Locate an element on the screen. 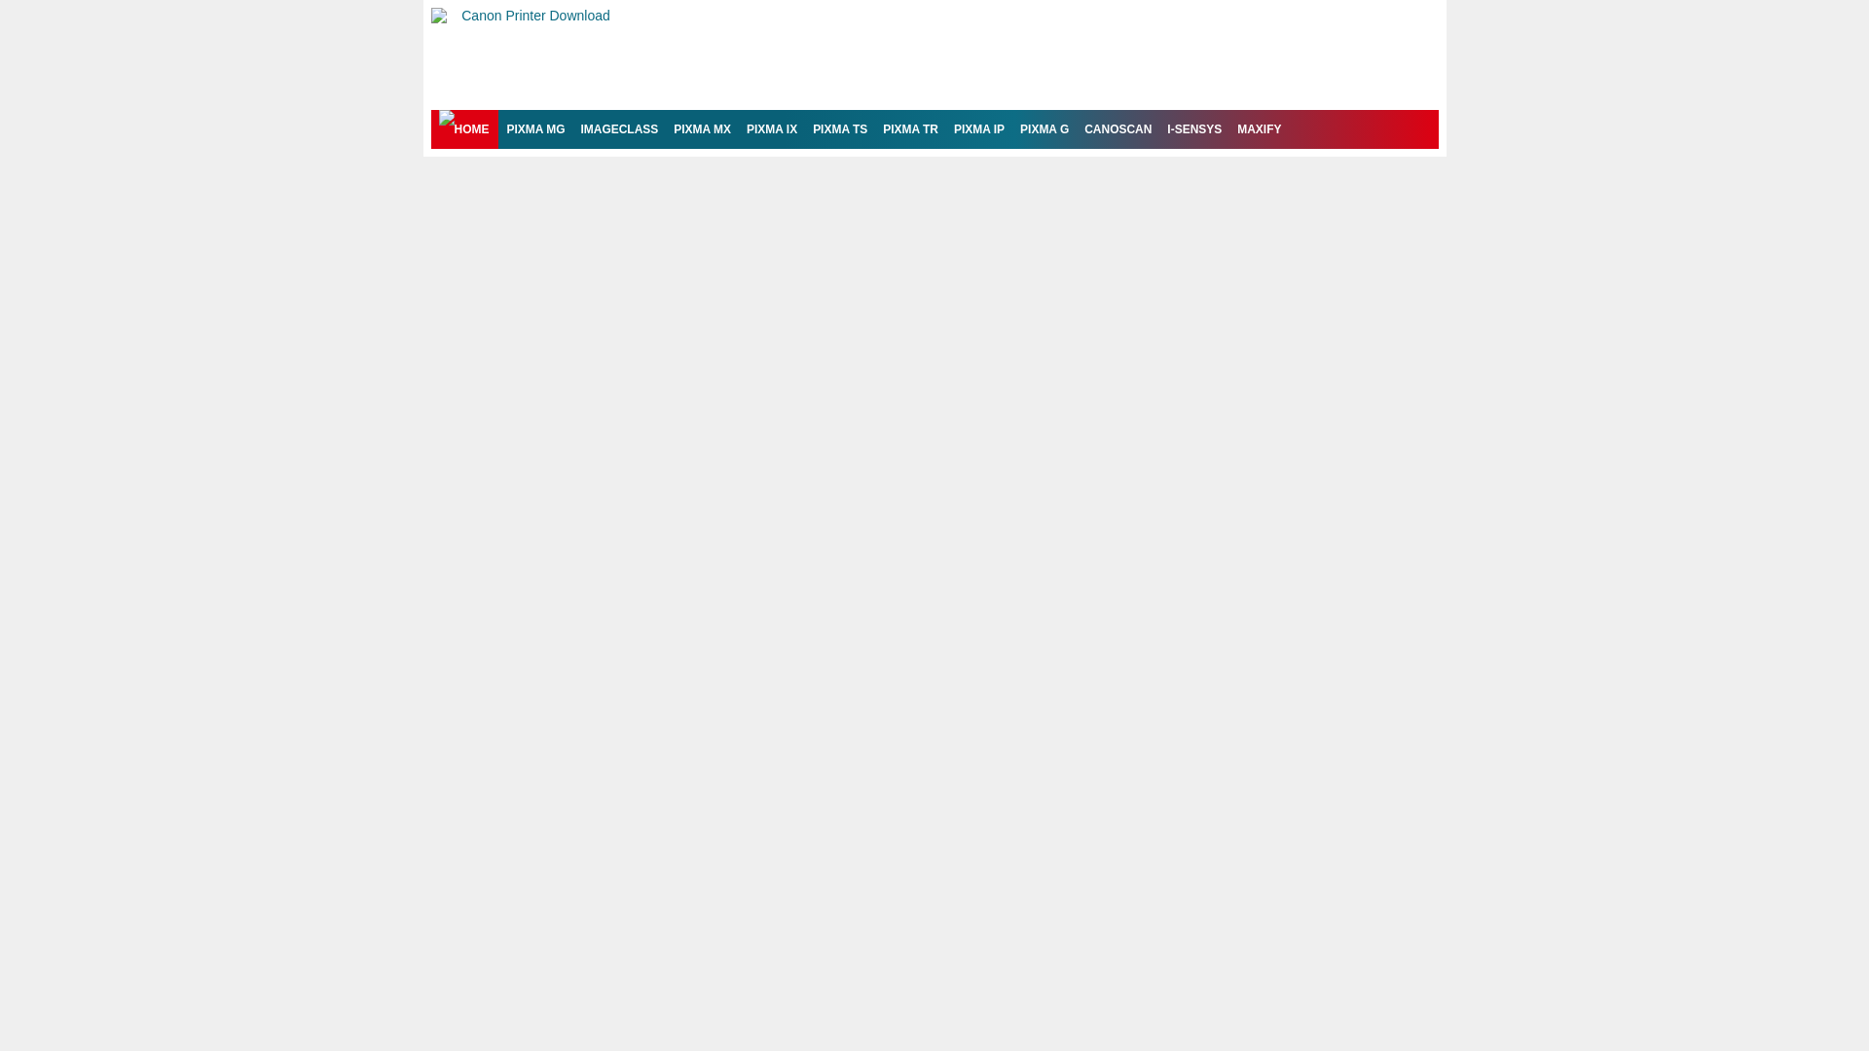 This screenshot has width=1869, height=1051. PIXMA TR is located at coordinates (909, 129).